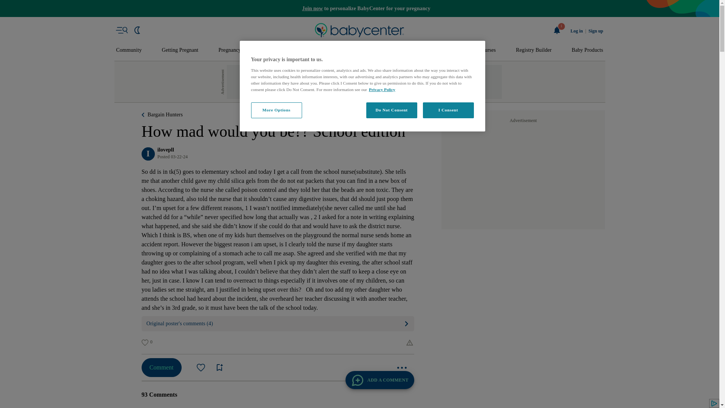  What do you see at coordinates (588, 50) in the screenshot?
I see `Baby Products` at bounding box center [588, 50].